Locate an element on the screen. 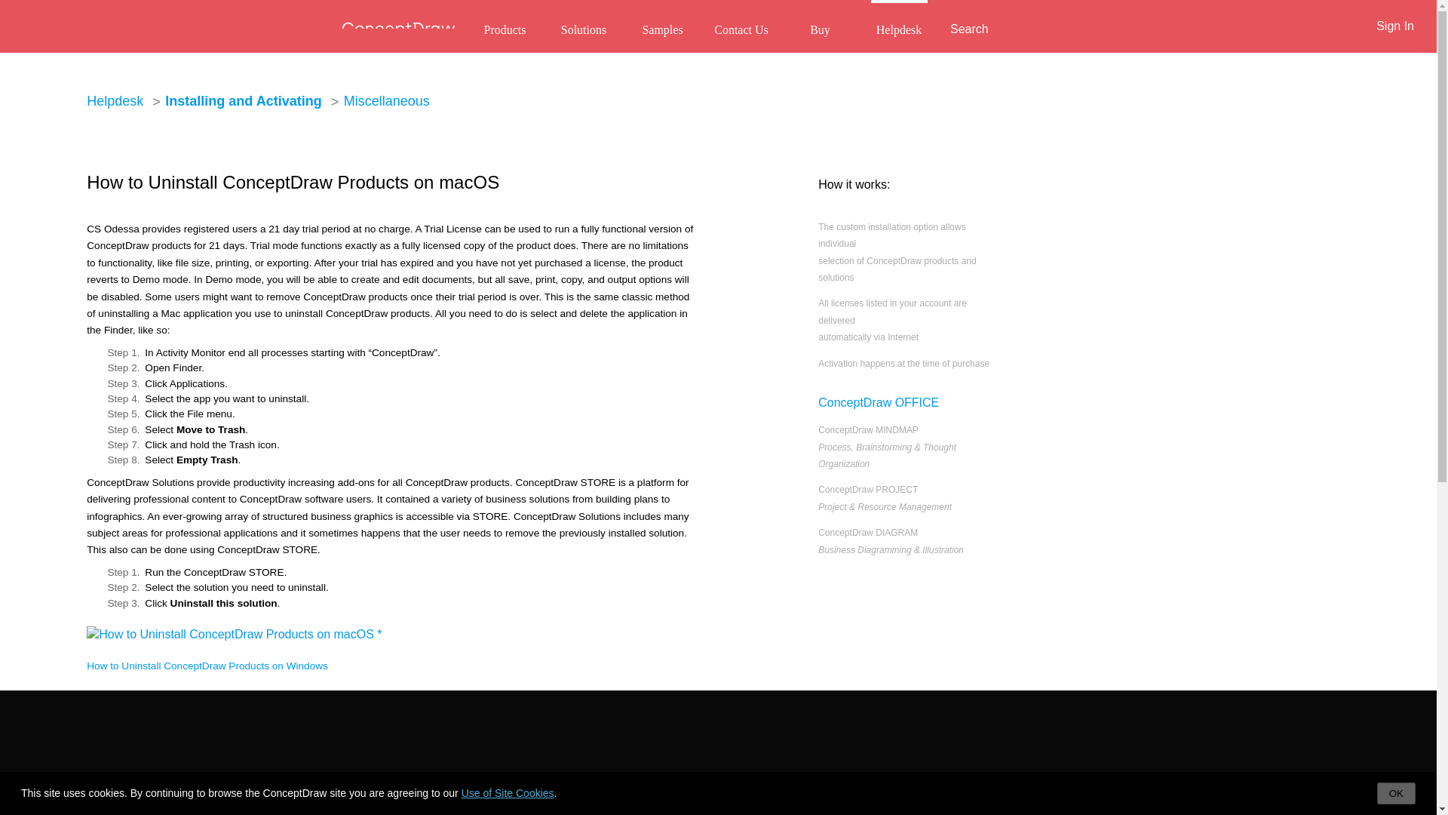 This screenshot has height=815, width=1448. Buy is located at coordinates (821, 29).